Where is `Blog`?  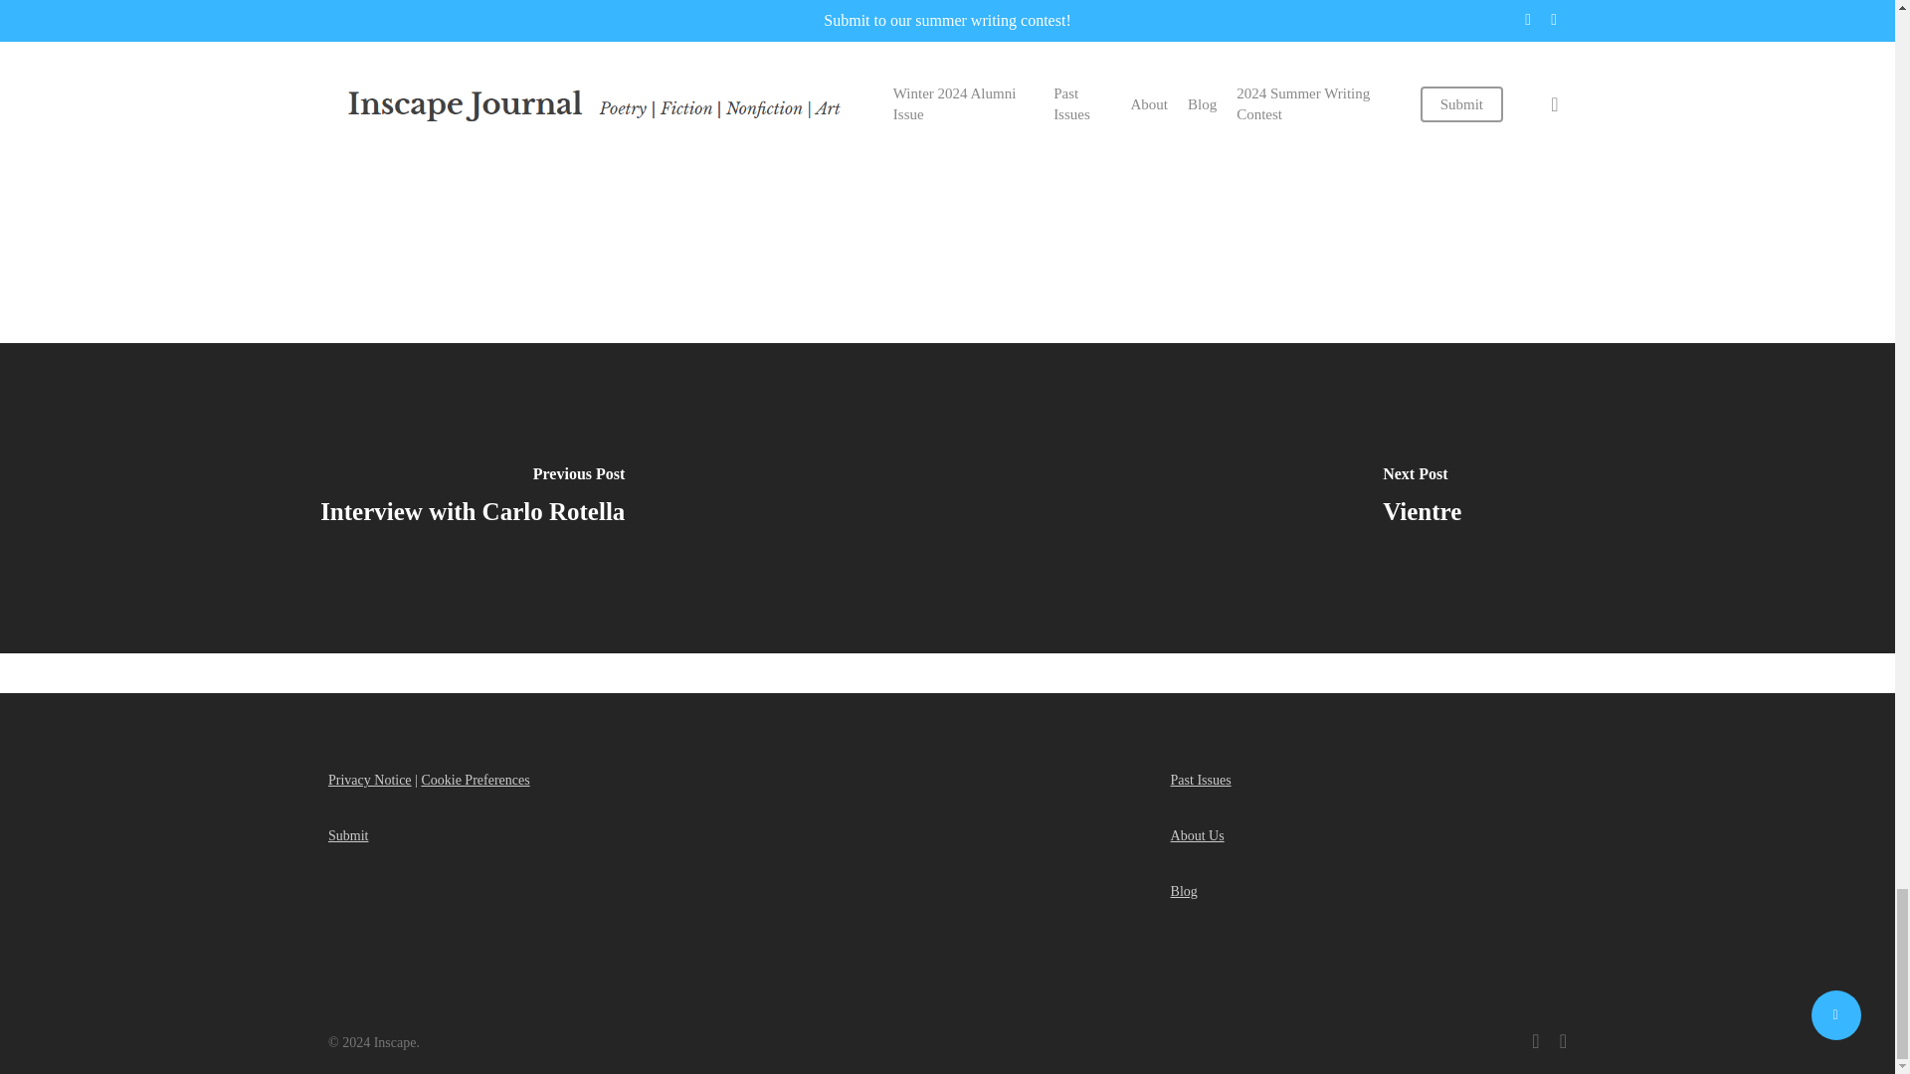 Blog is located at coordinates (1184, 891).